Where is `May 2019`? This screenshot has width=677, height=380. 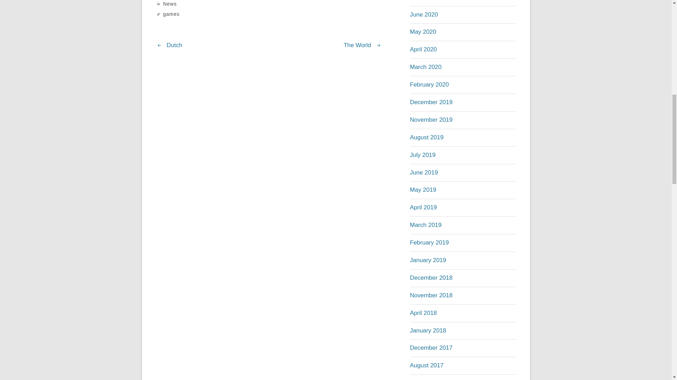
May 2019 is located at coordinates (422, 190).